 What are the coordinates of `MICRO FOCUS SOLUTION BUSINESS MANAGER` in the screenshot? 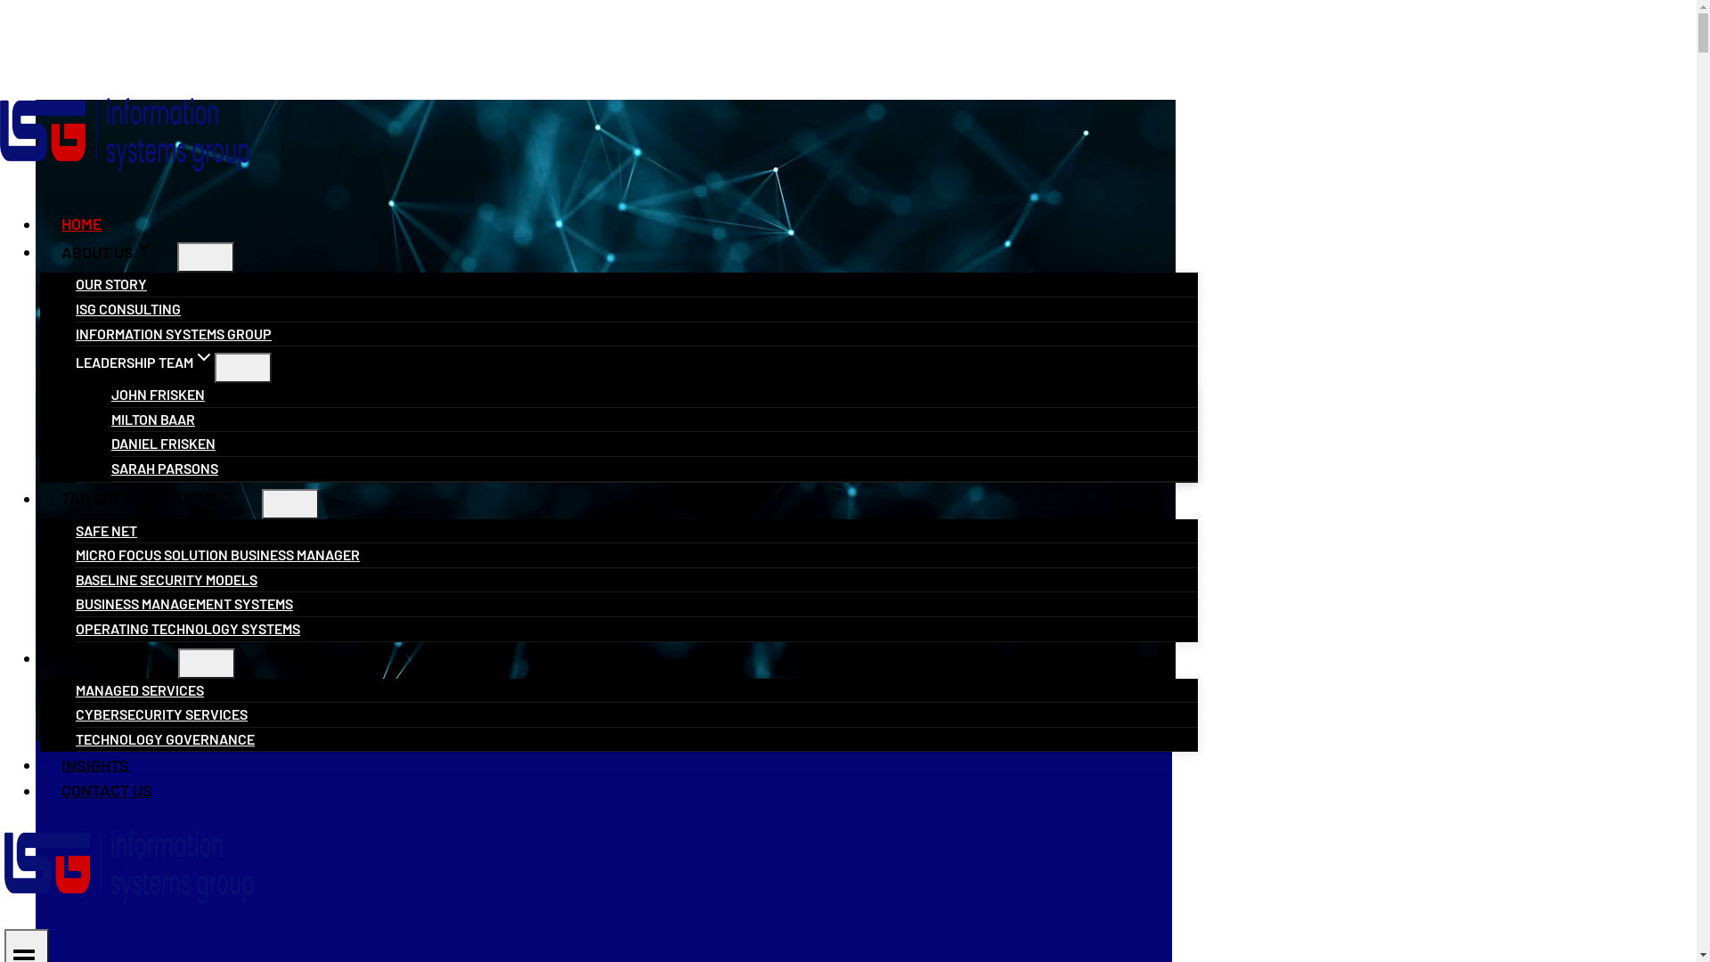 It's located at (217, 554).